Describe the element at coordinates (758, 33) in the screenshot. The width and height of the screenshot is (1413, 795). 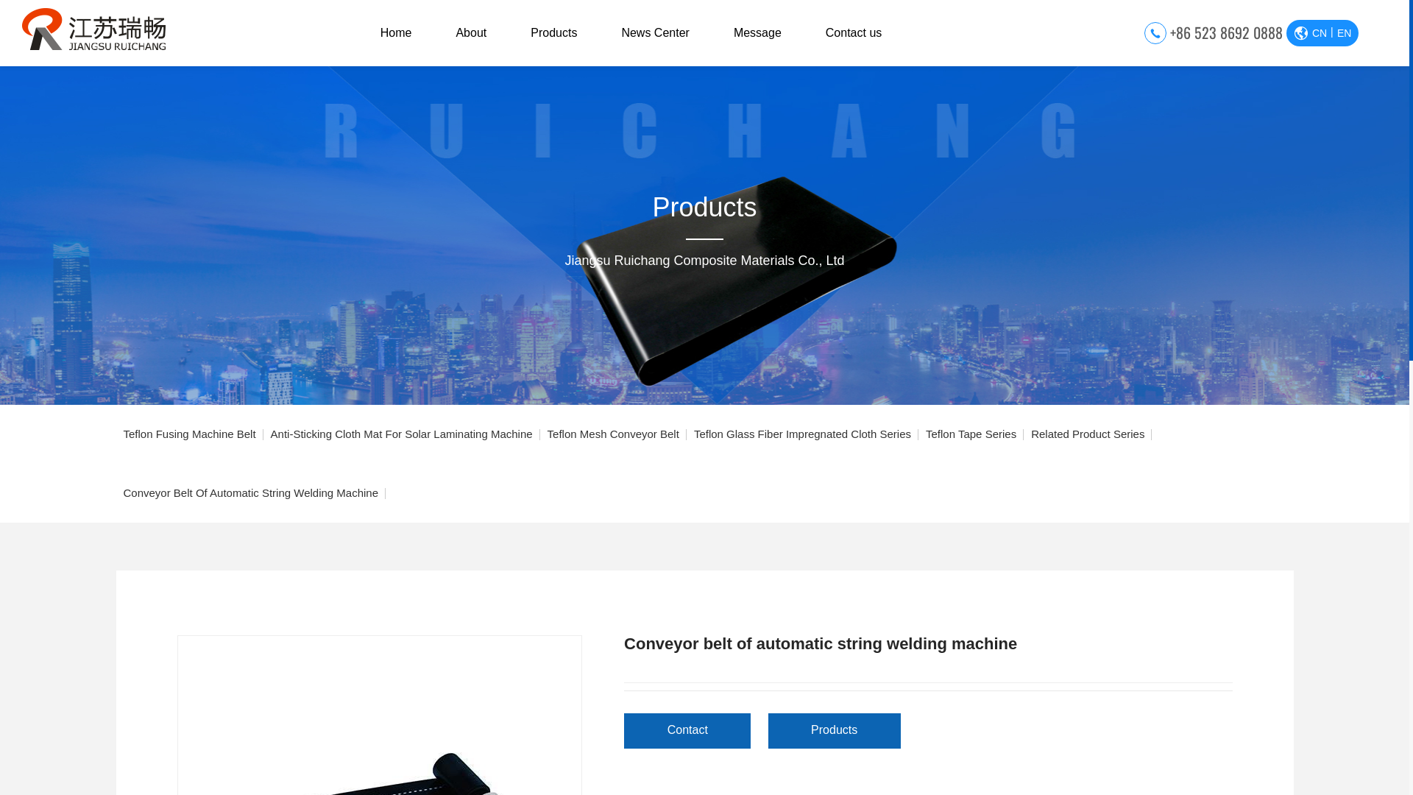
I see `Message` at that location.